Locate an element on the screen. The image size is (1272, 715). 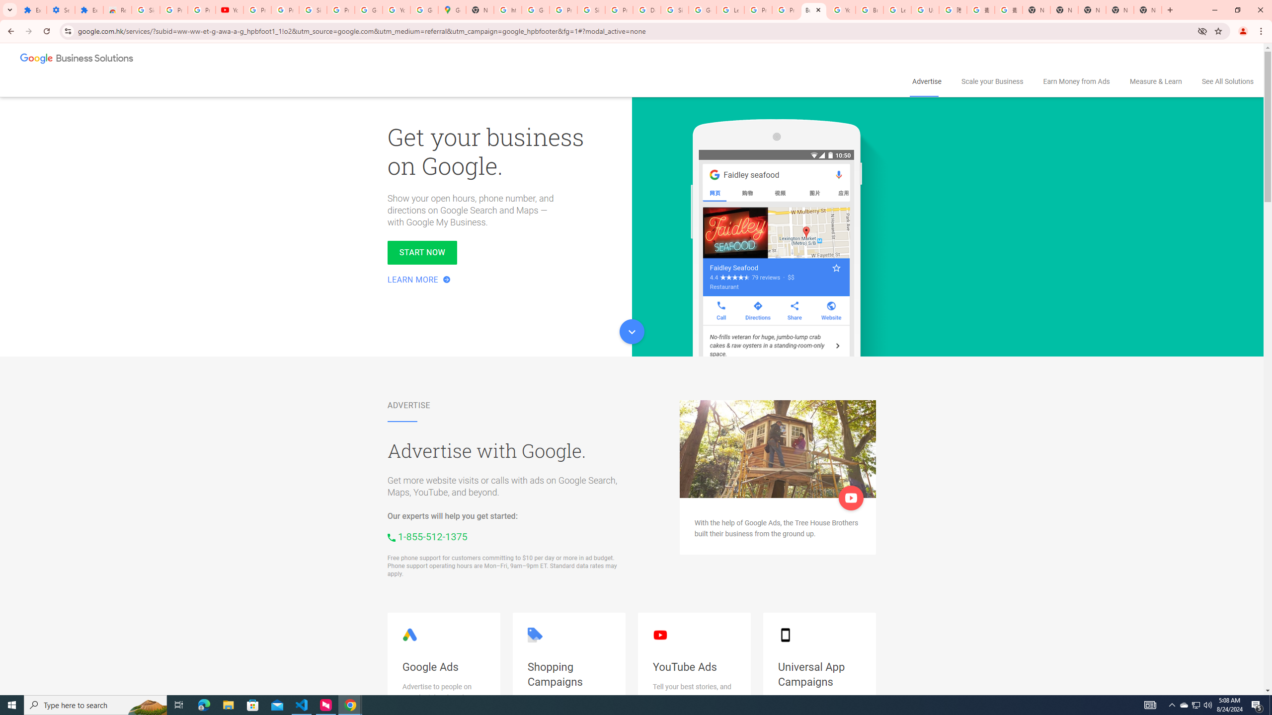
Sign in - Google Accounts is located at coordinates (675, 10).